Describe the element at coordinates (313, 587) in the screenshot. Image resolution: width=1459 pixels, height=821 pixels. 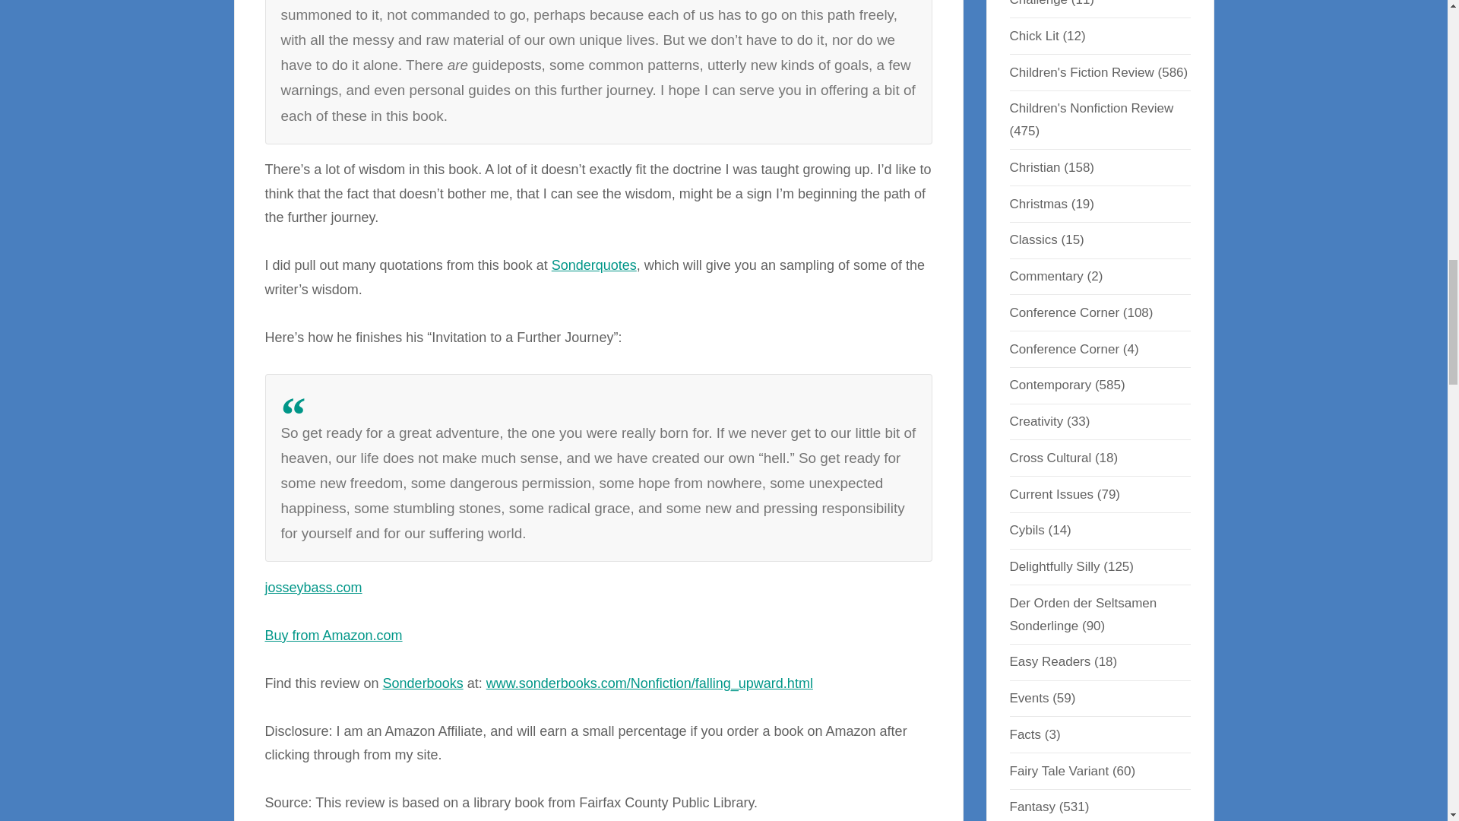
I see `josseybass.com` at that location.